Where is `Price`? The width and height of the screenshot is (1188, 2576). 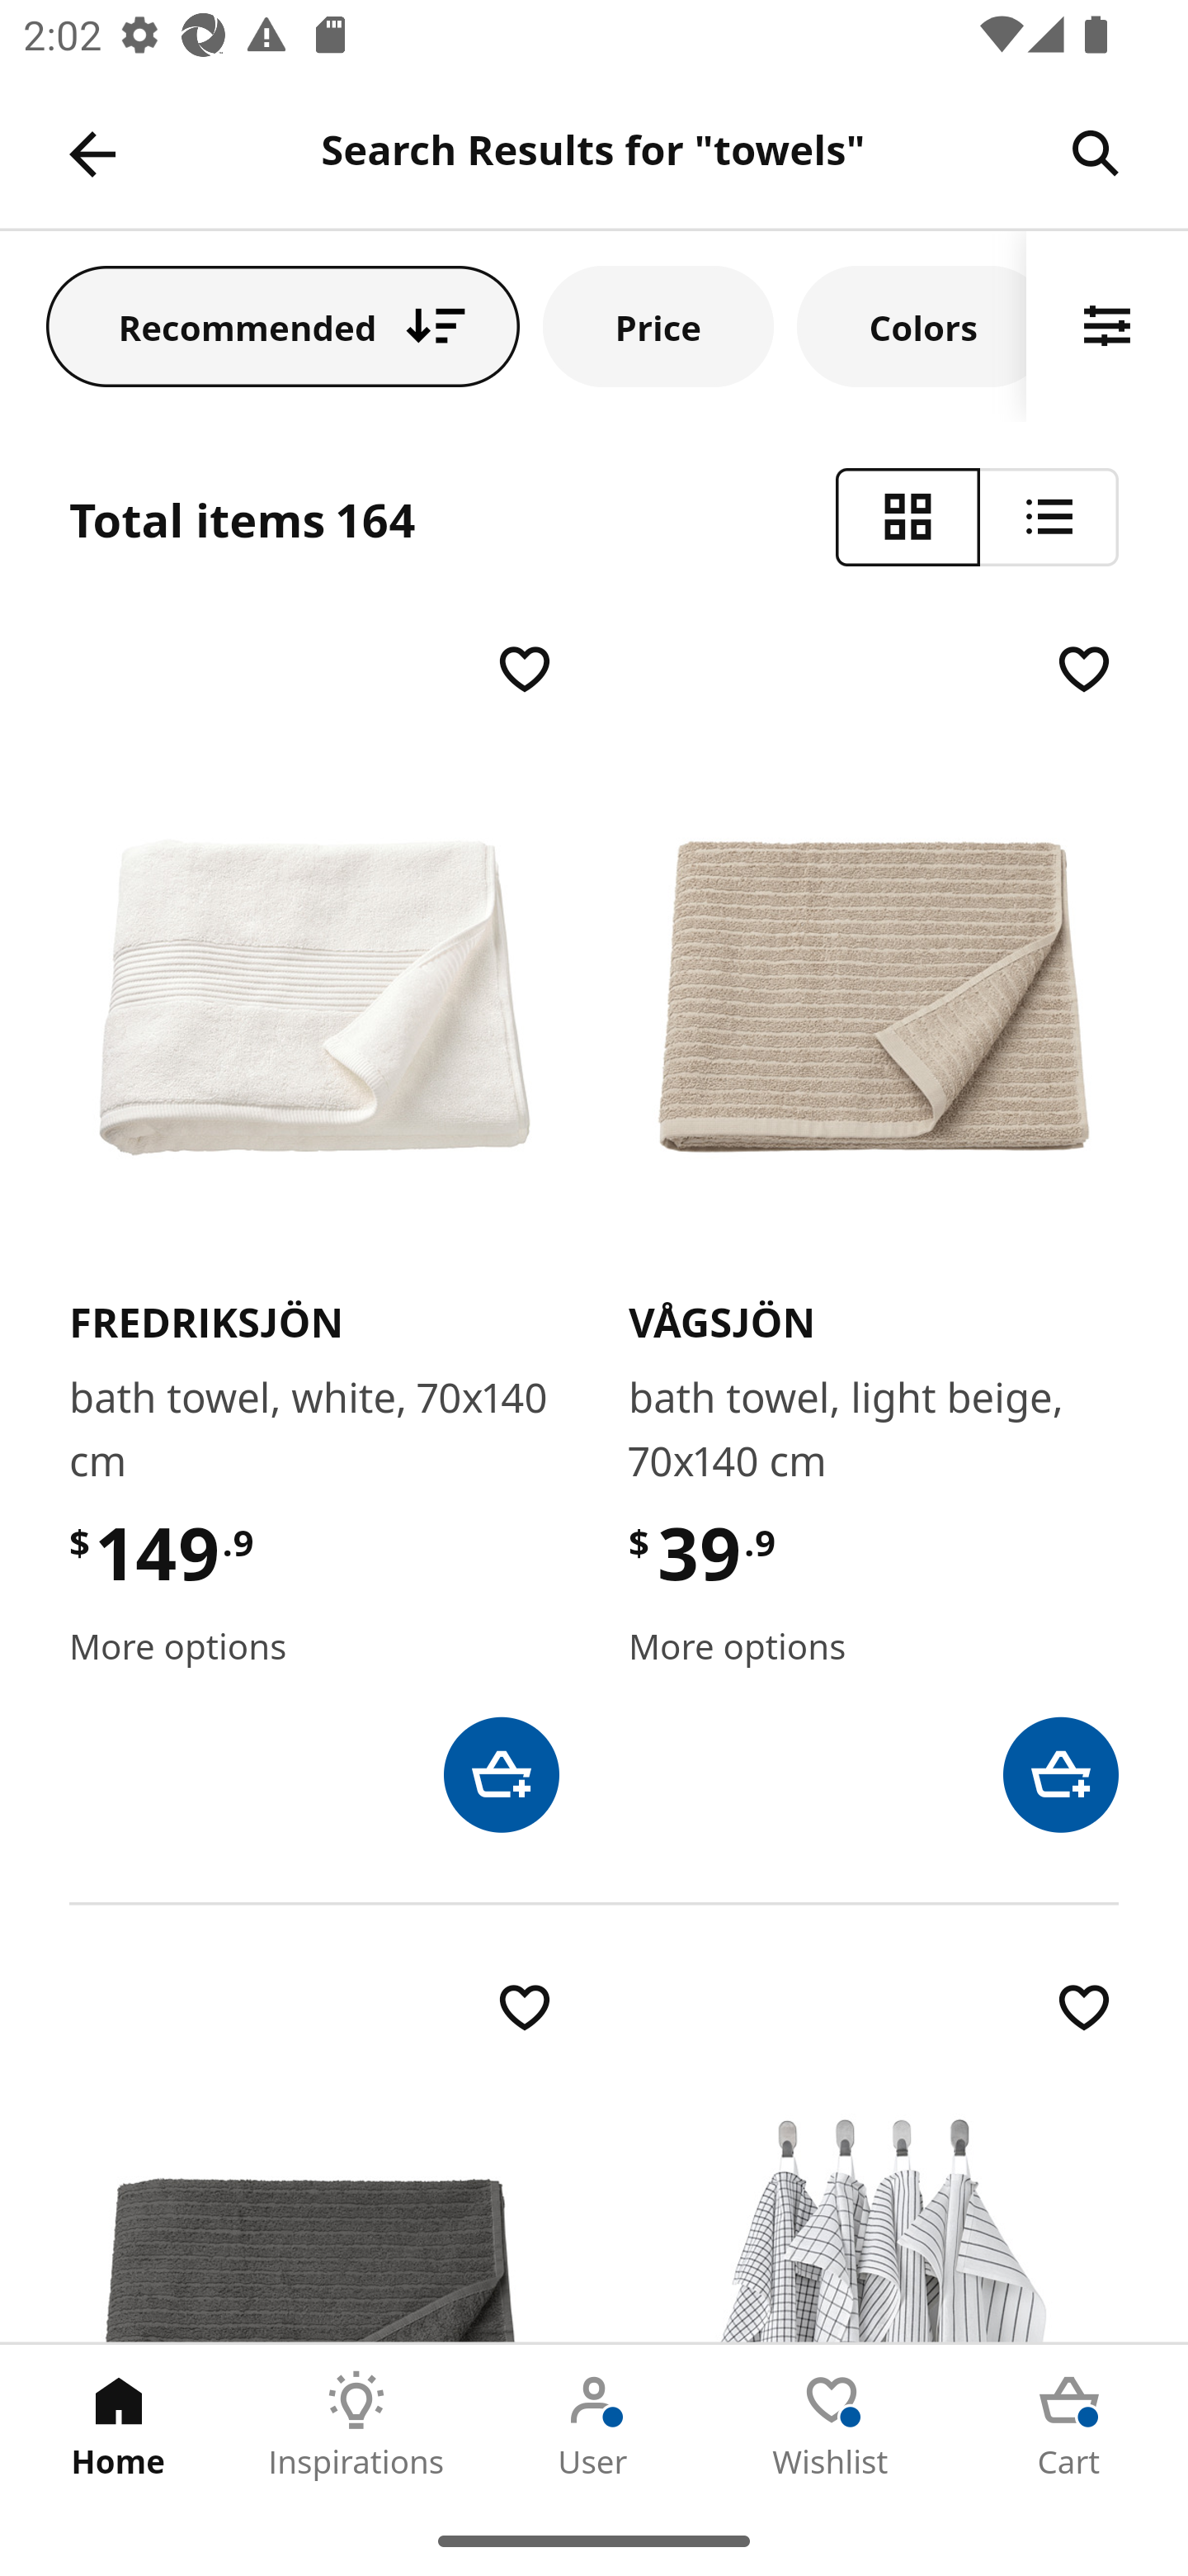 Price is located at coordinates (658, 325).